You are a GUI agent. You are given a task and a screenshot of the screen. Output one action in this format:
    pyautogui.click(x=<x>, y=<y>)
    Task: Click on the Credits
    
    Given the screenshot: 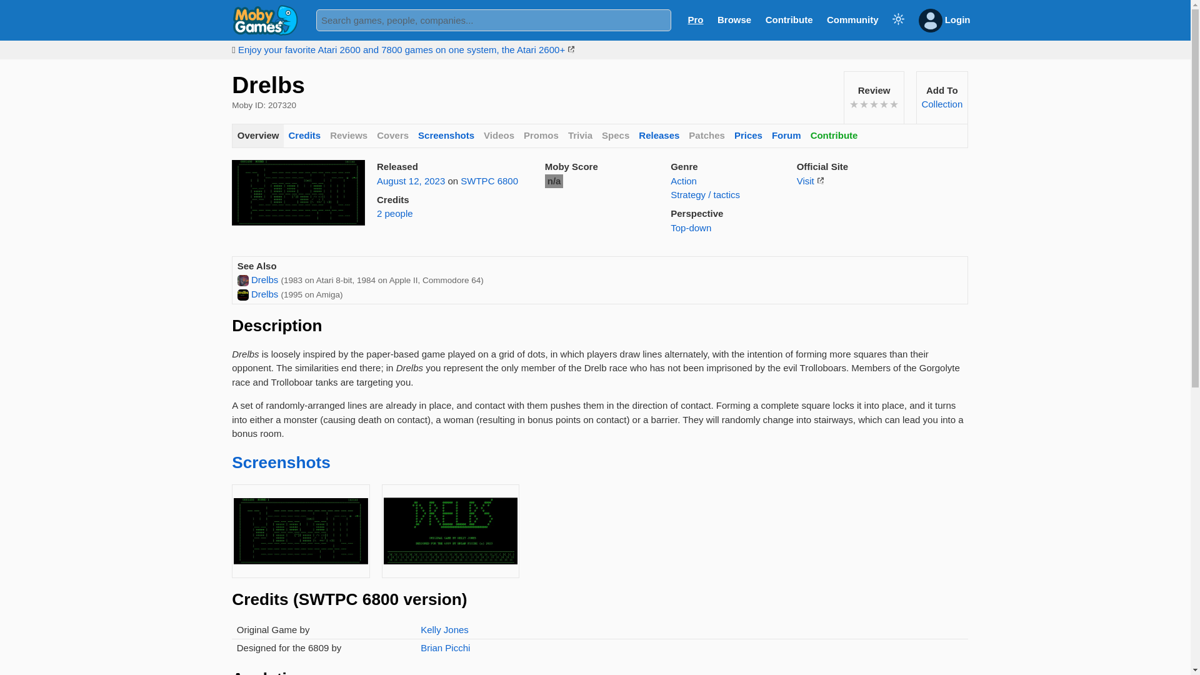 What is the action you would take?
    pyautogui.click(x=304, y=136)
    